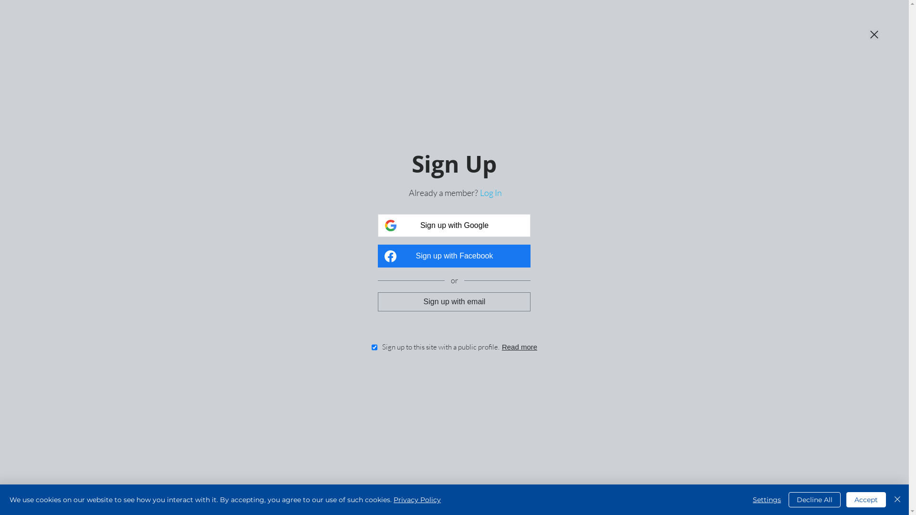  Describe the element at coordinates (417, 500) in the screenshot. I see `Privacy Policy` at that location.